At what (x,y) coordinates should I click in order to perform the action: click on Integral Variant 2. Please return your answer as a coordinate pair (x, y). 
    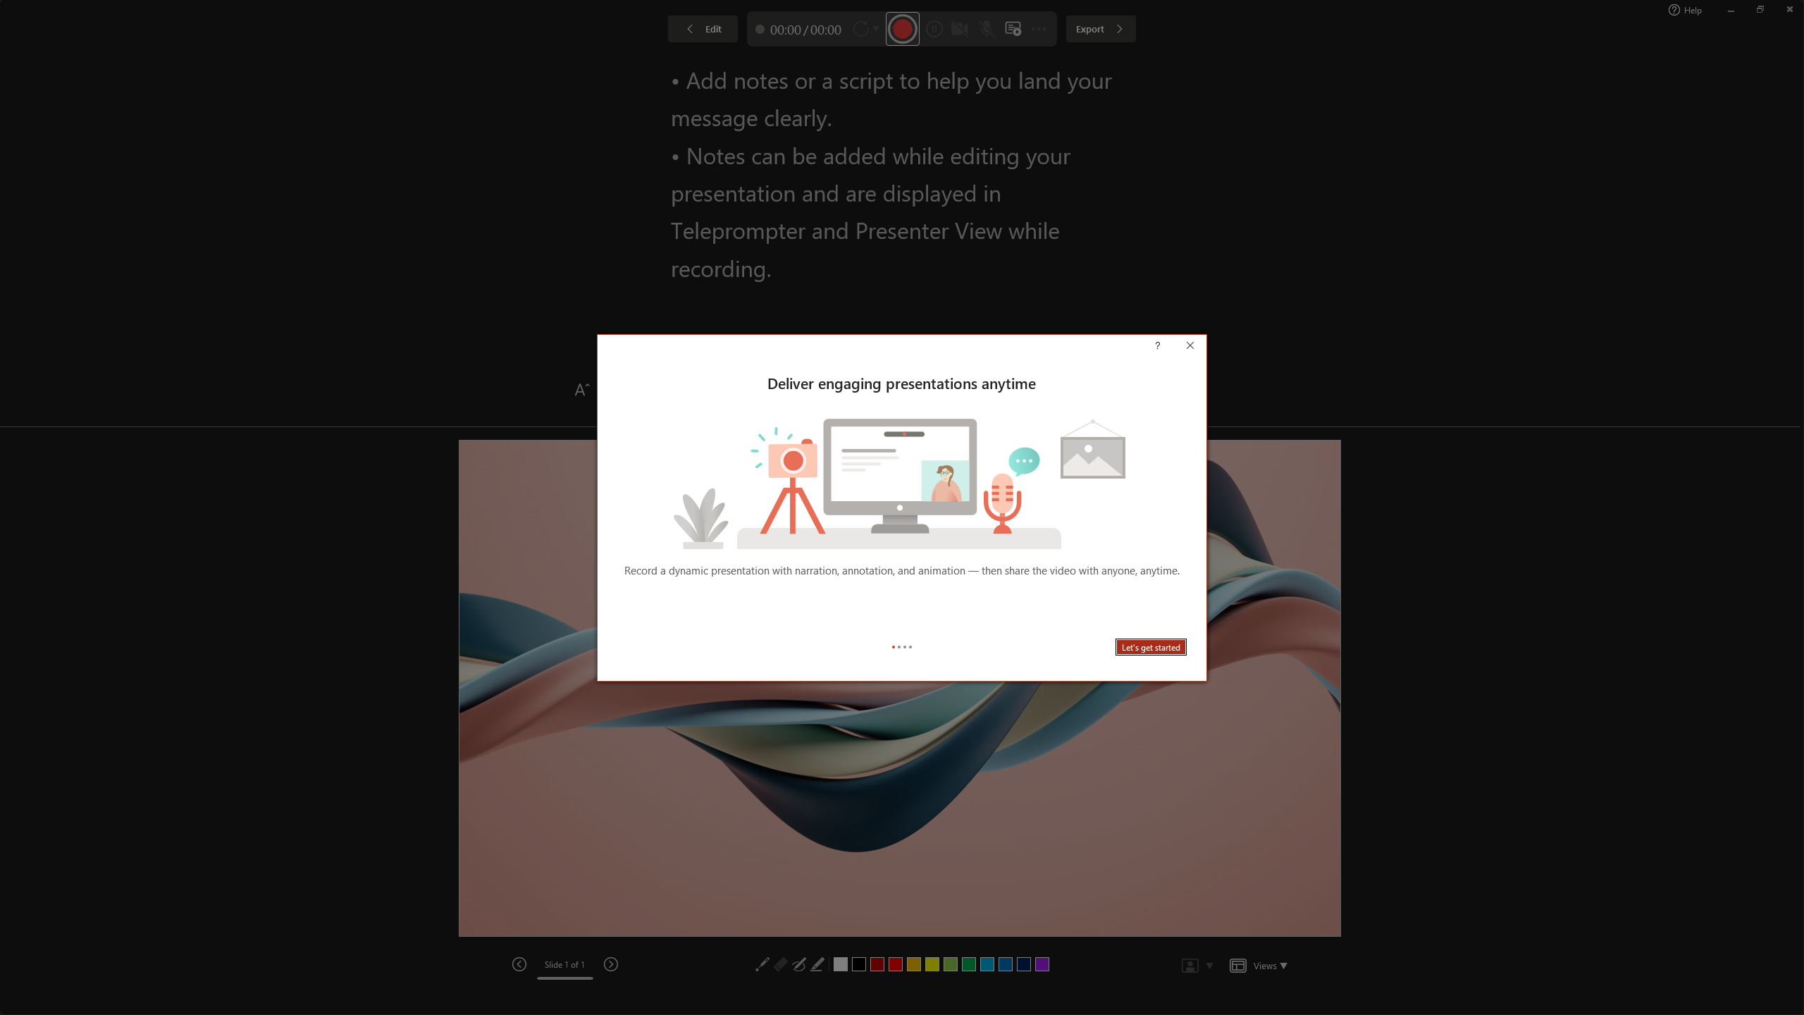
    Looking at the image, I should click on (1443, 70).